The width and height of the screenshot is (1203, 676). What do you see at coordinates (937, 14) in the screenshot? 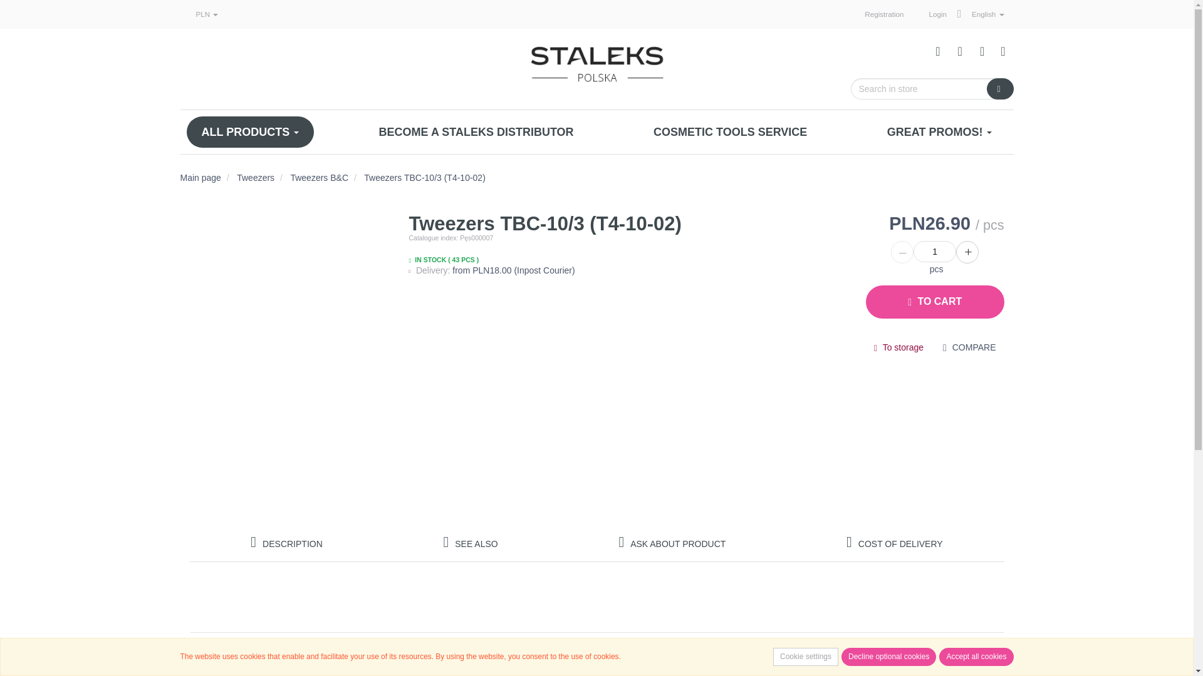
I see `Login` at bounding box center [937, 14].